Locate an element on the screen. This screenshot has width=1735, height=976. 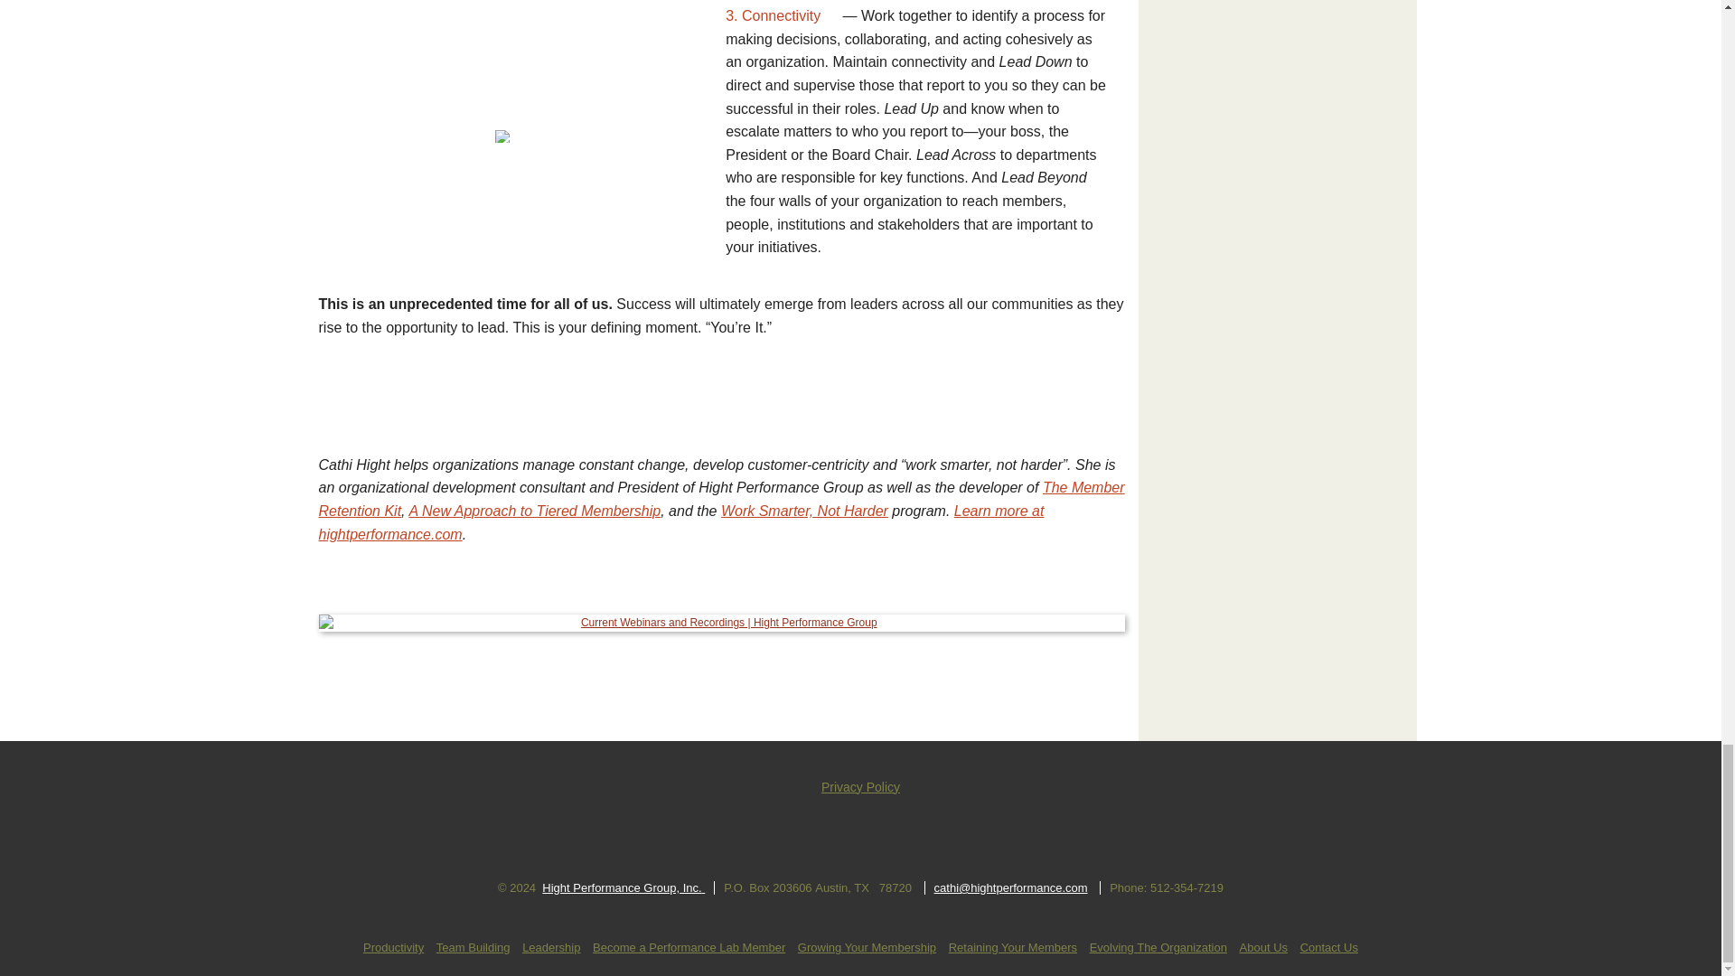
A New Approach to Tiered Membership is located at coordinates (534, 511).